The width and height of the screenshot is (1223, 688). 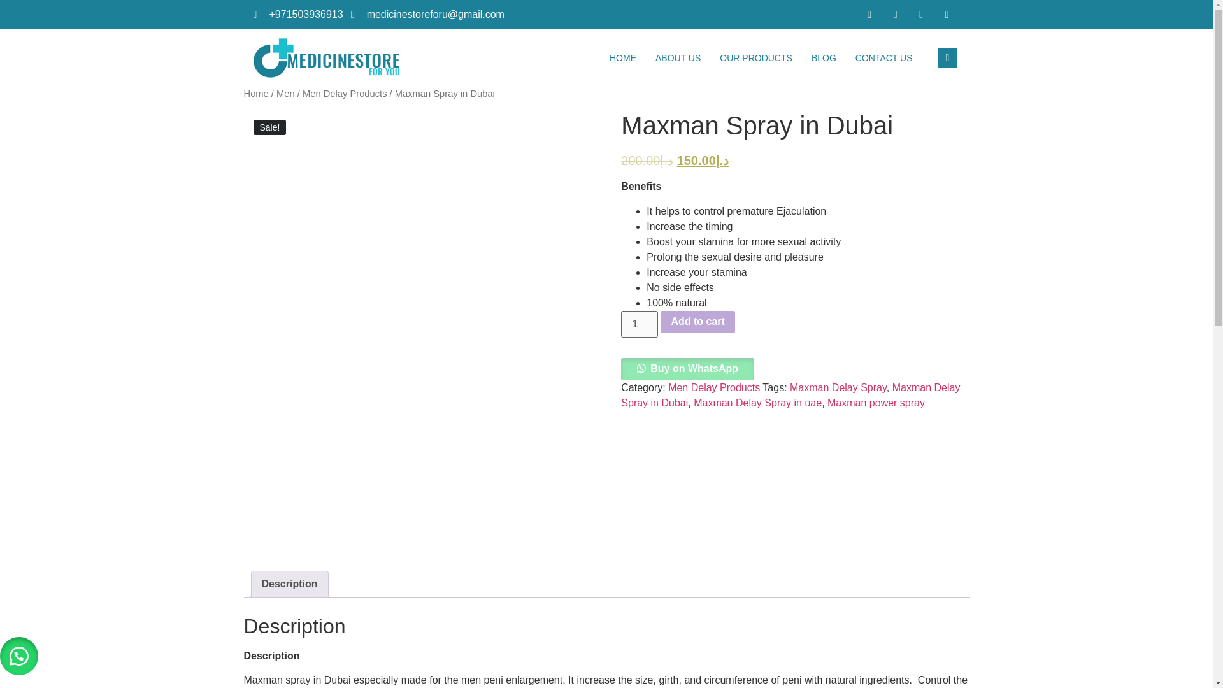 I want to click on Home, so click(x=255, y=94).